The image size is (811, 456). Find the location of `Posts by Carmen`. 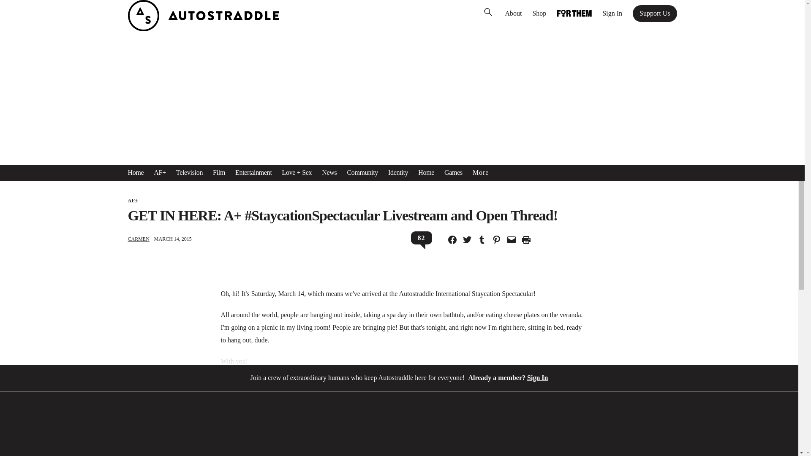

Posts by Carmen is located at coordinates (138, 239).